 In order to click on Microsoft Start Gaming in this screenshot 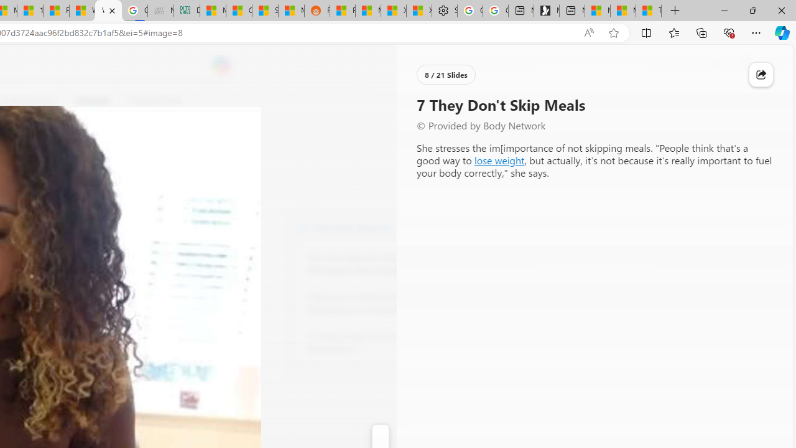, I will do `click(546, 11)`.